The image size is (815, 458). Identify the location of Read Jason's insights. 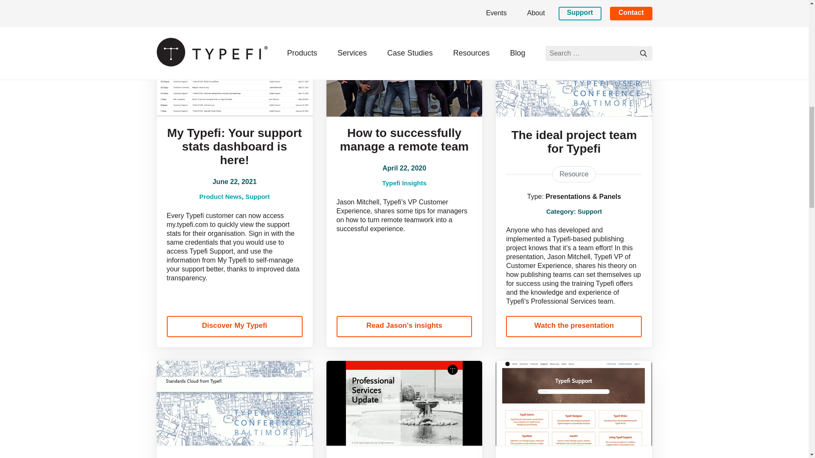
(574, 4).